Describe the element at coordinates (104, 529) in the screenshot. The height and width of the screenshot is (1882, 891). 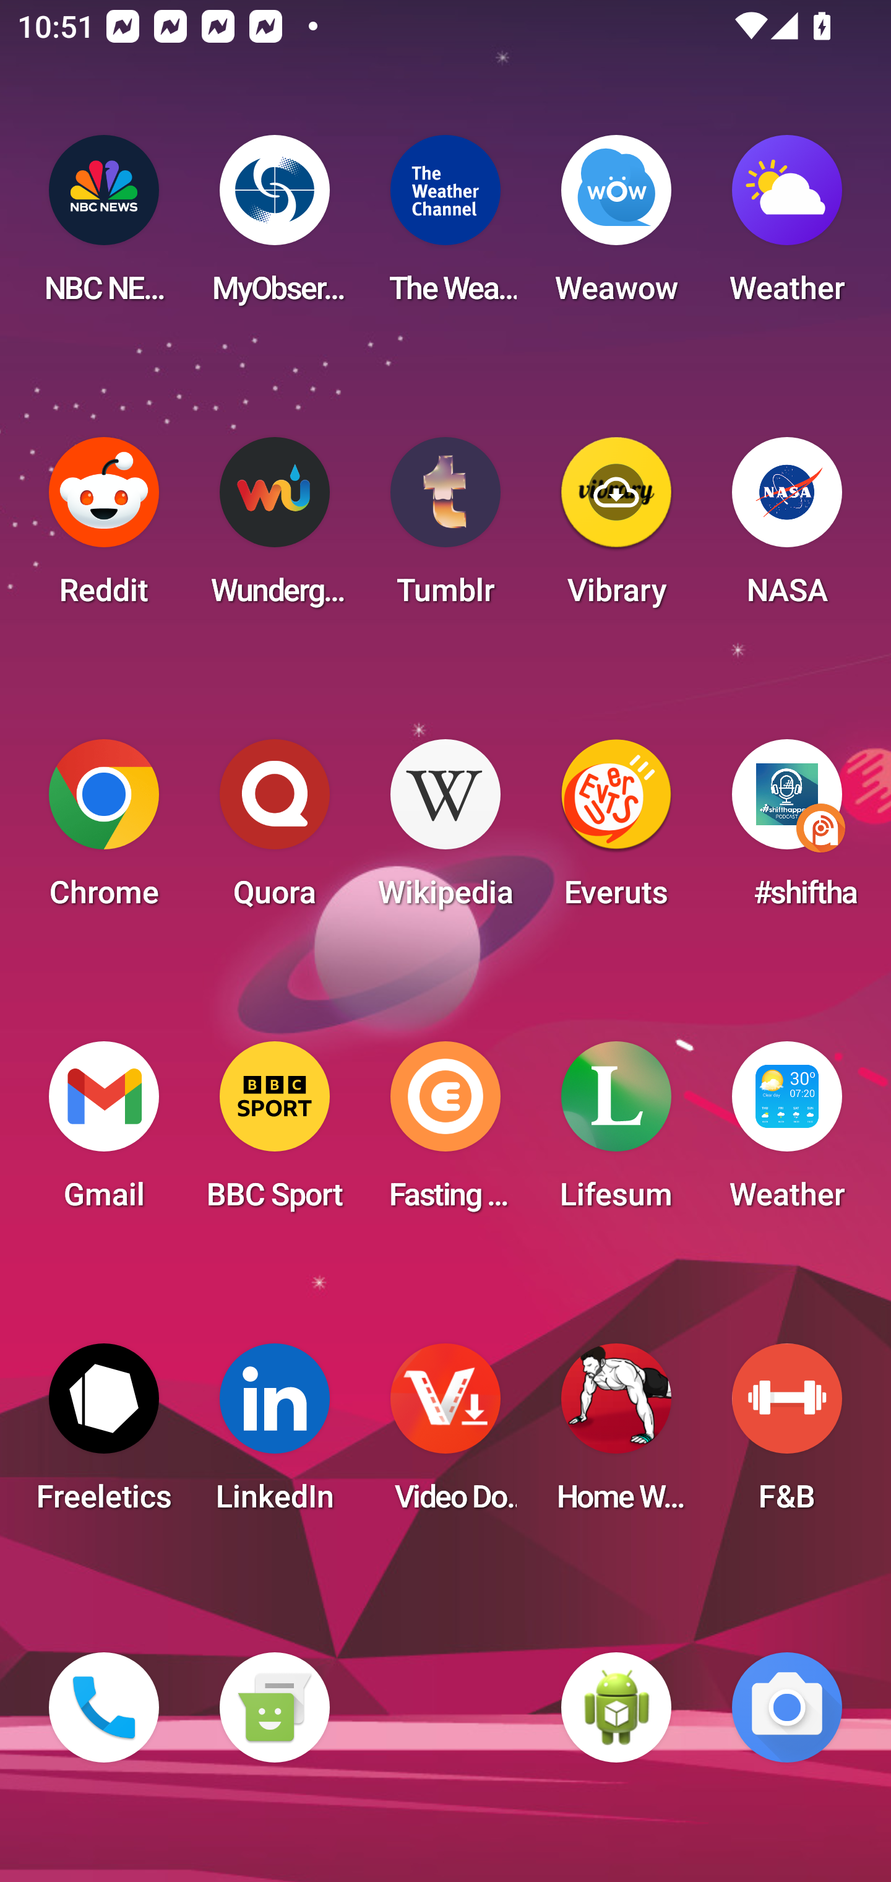
I see `Reddit` at that location.